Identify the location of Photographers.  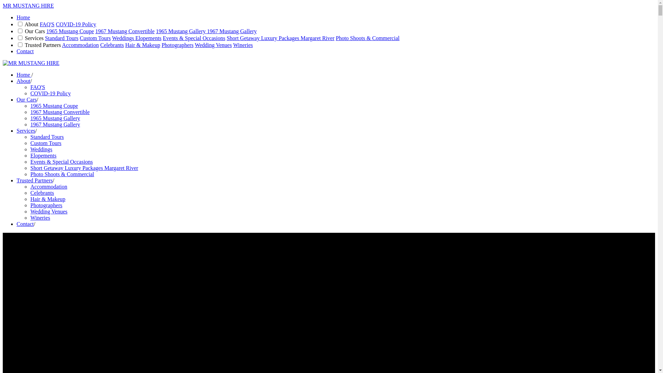
(177, 45).